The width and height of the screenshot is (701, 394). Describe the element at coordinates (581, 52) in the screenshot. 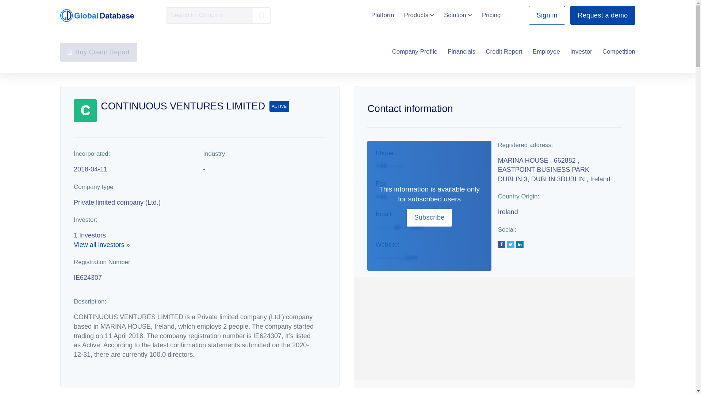

I see `Investor` at that location.